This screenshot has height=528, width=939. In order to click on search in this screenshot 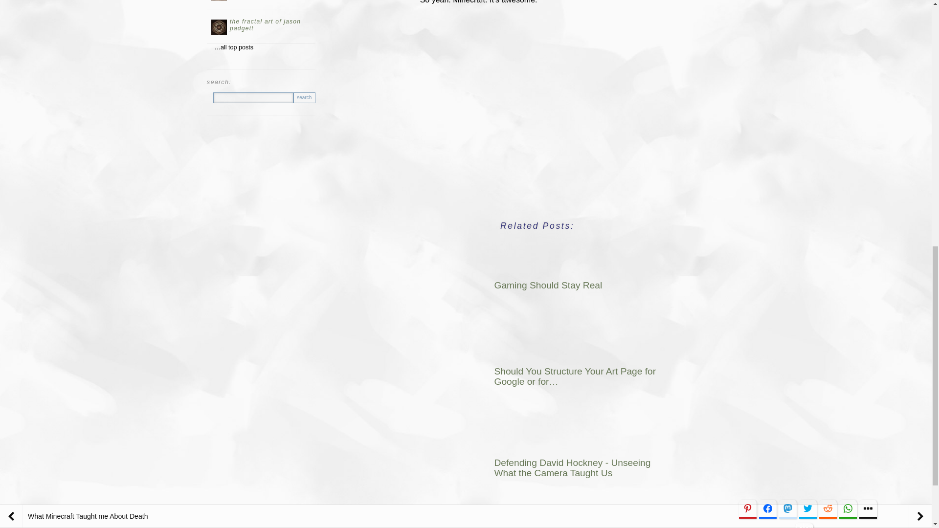, I will do `click(304, 98)`.